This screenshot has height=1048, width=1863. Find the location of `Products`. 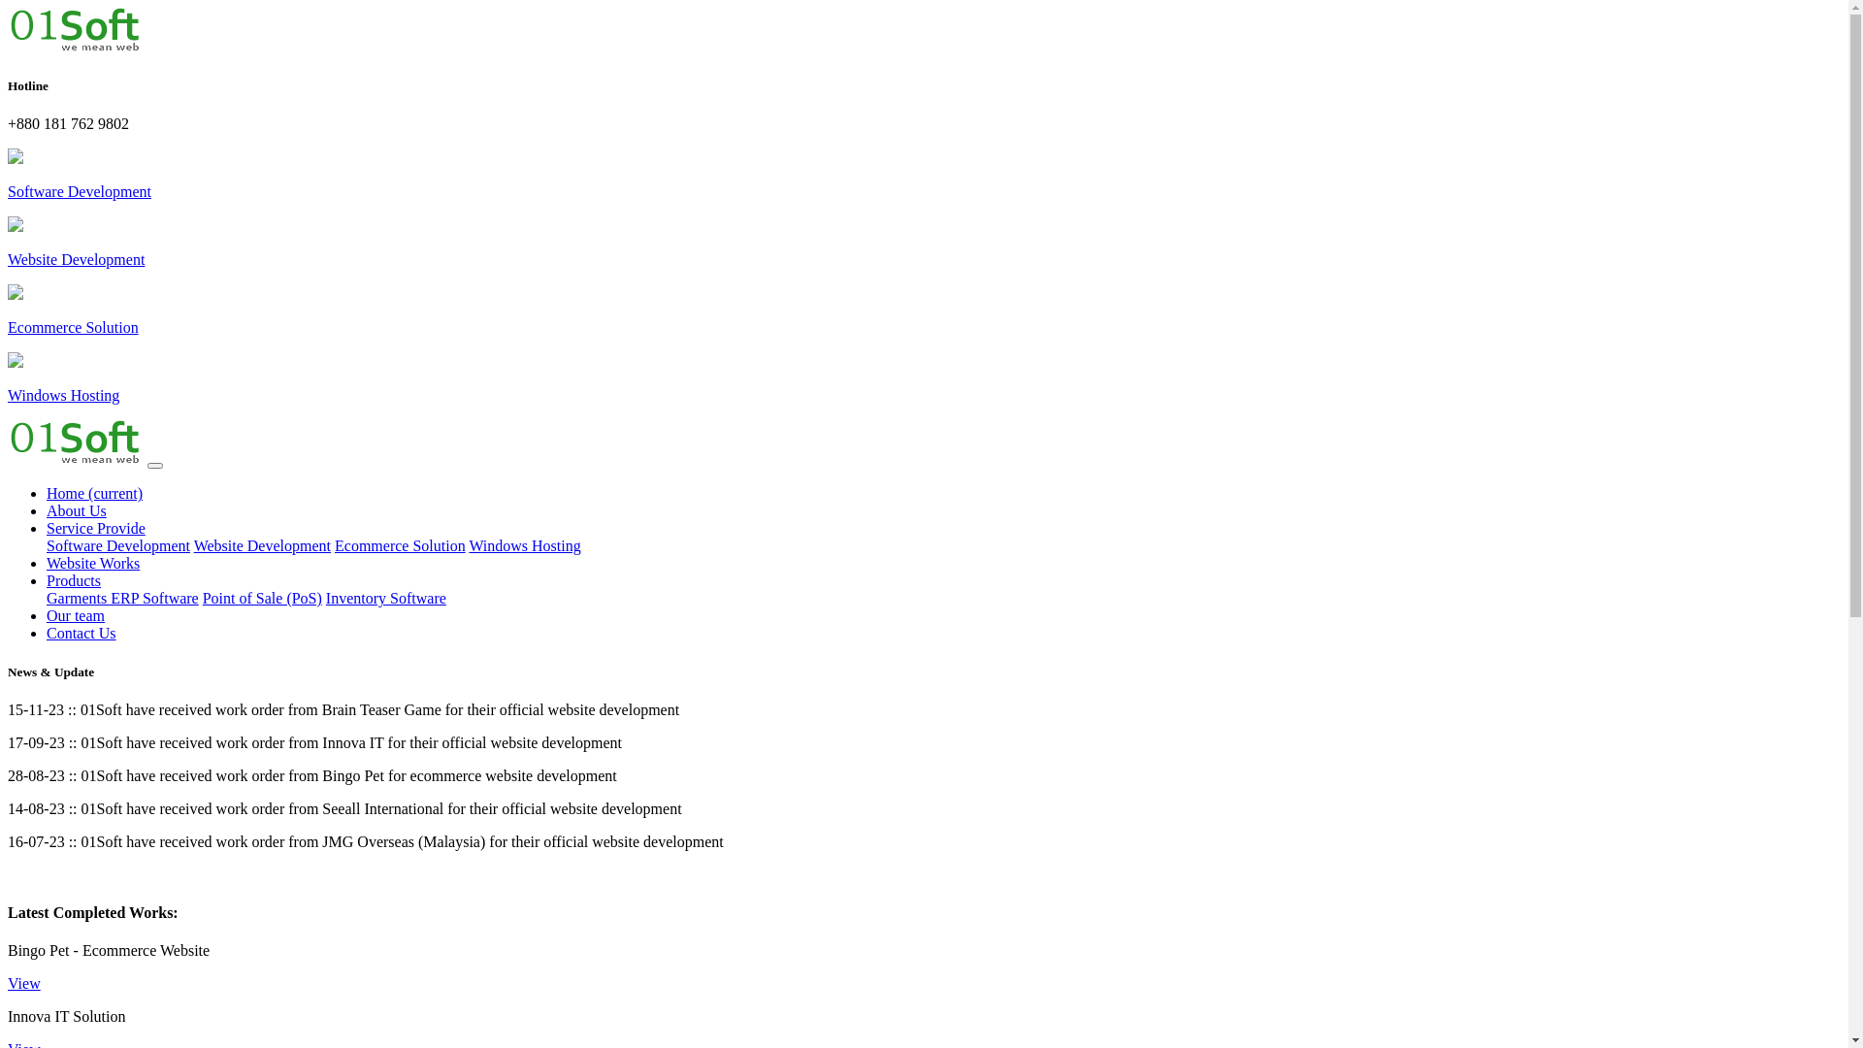

Products is located at coordinates (74, 580).